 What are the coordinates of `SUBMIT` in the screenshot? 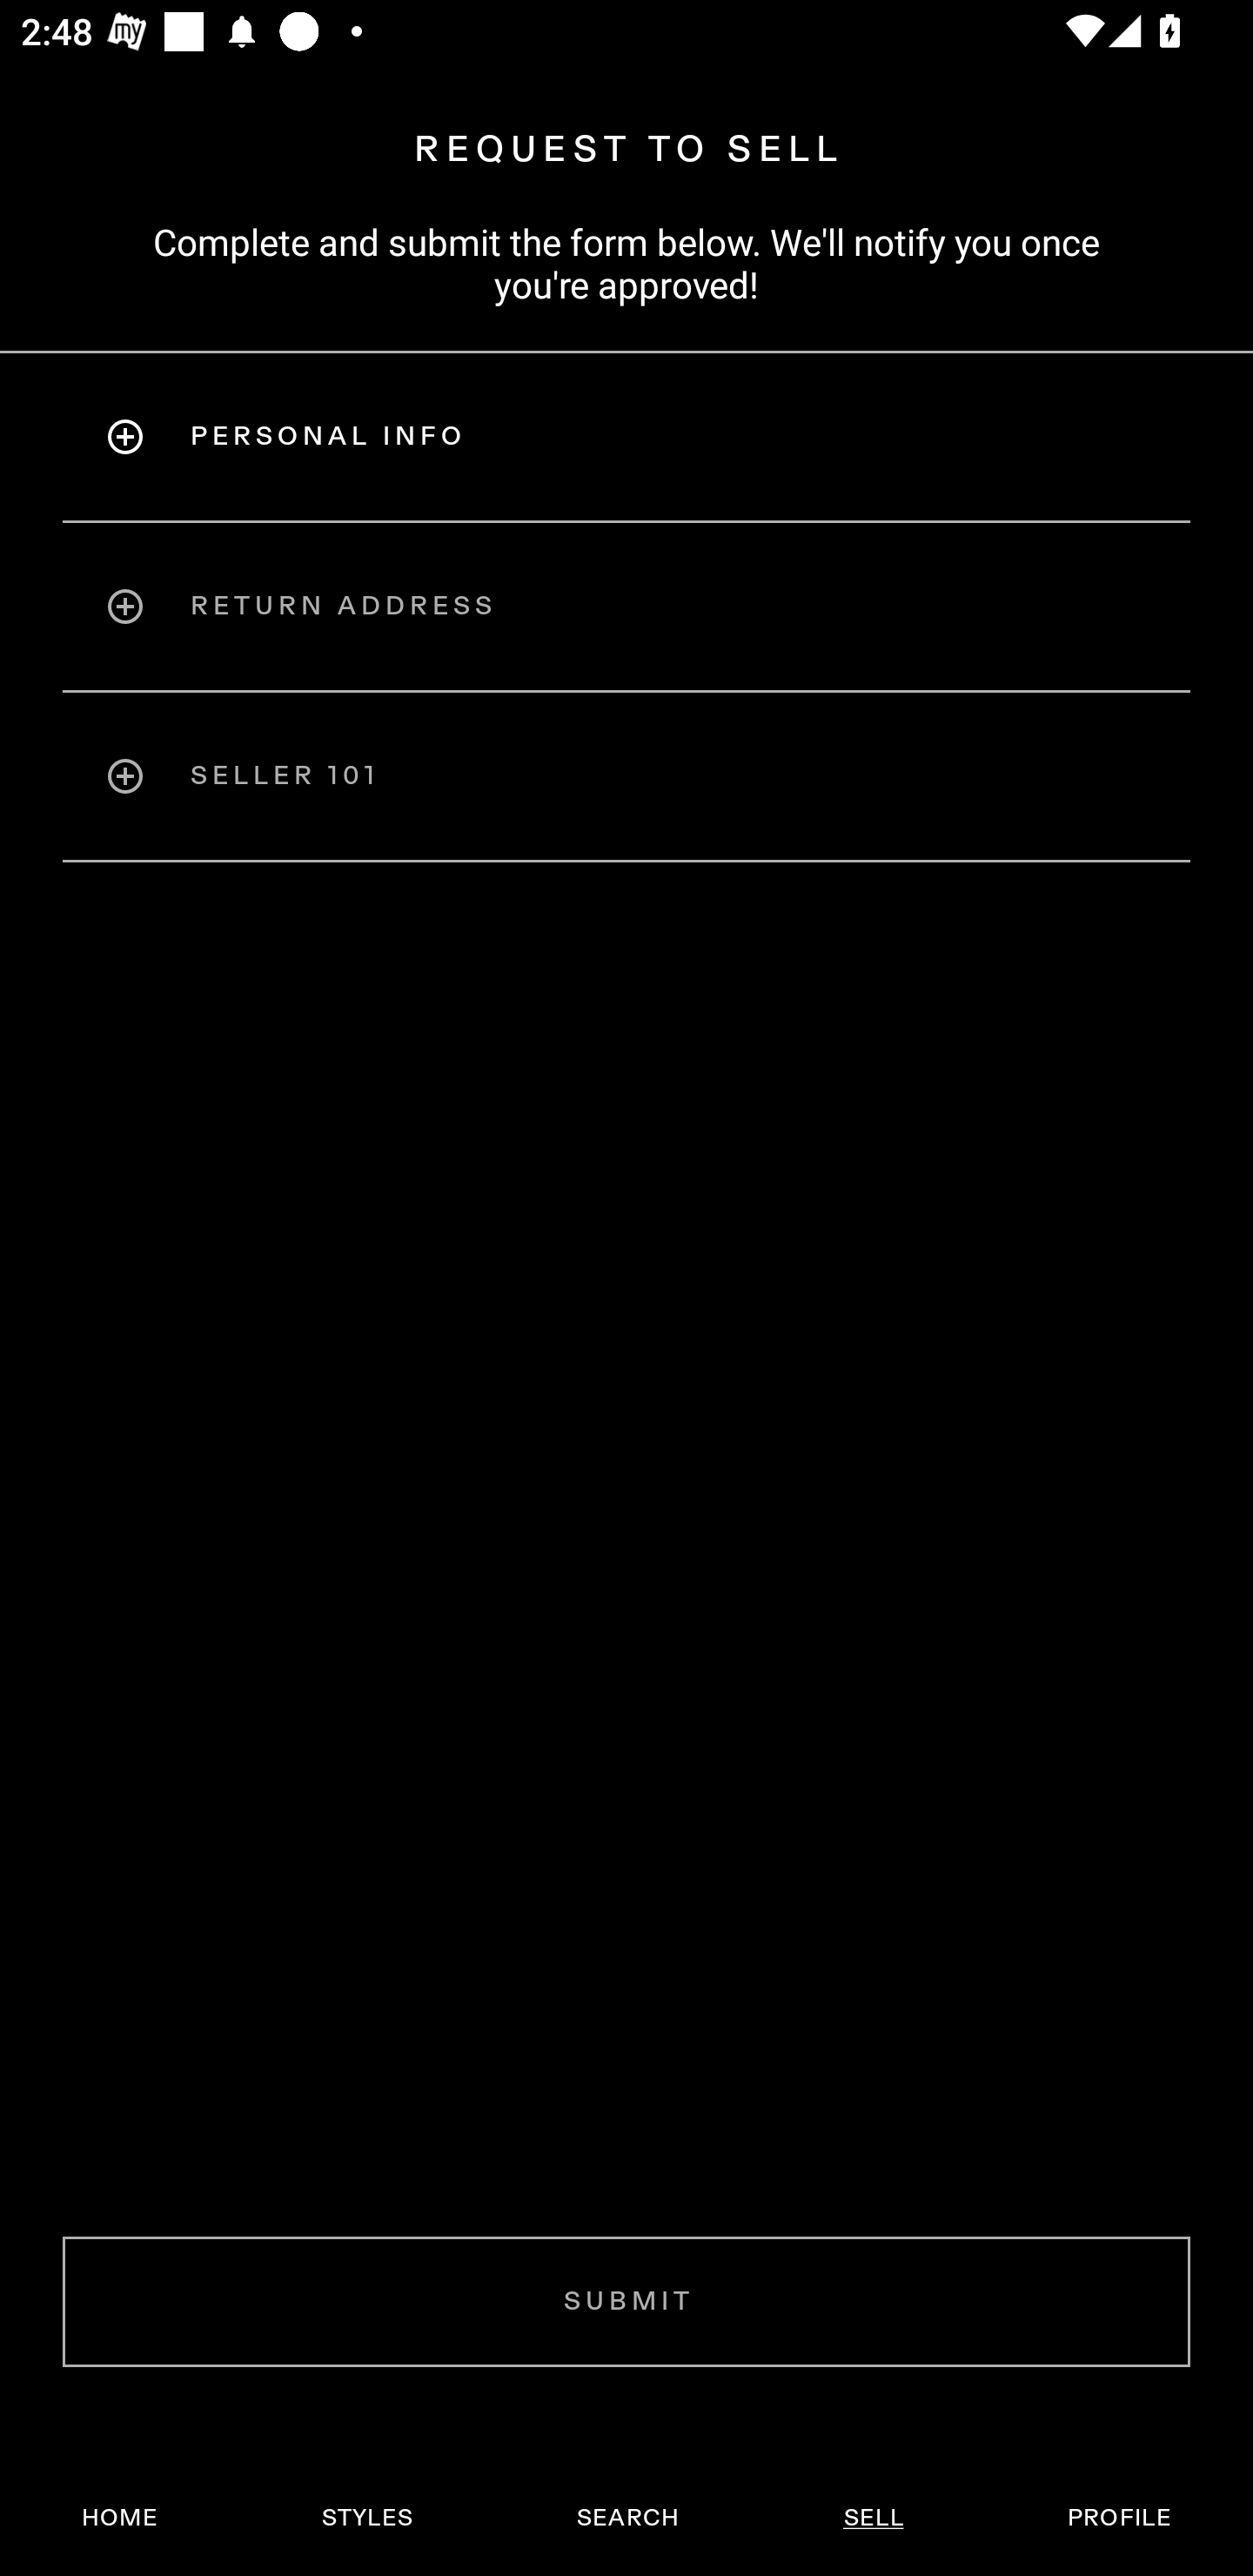 It's located at (626, 2301).